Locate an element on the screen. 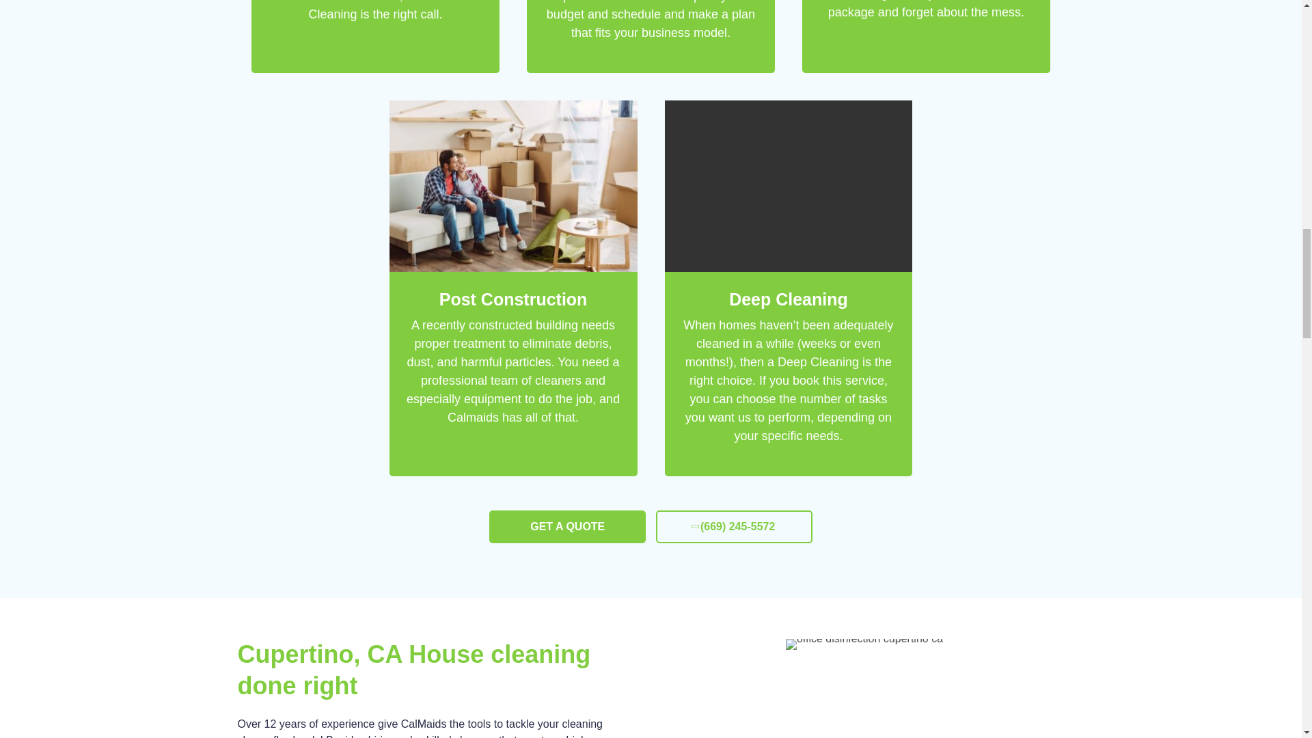 The width and height of the screenshot is (1312, 738). GET A QUOTE is located at coordinates (567, 526).